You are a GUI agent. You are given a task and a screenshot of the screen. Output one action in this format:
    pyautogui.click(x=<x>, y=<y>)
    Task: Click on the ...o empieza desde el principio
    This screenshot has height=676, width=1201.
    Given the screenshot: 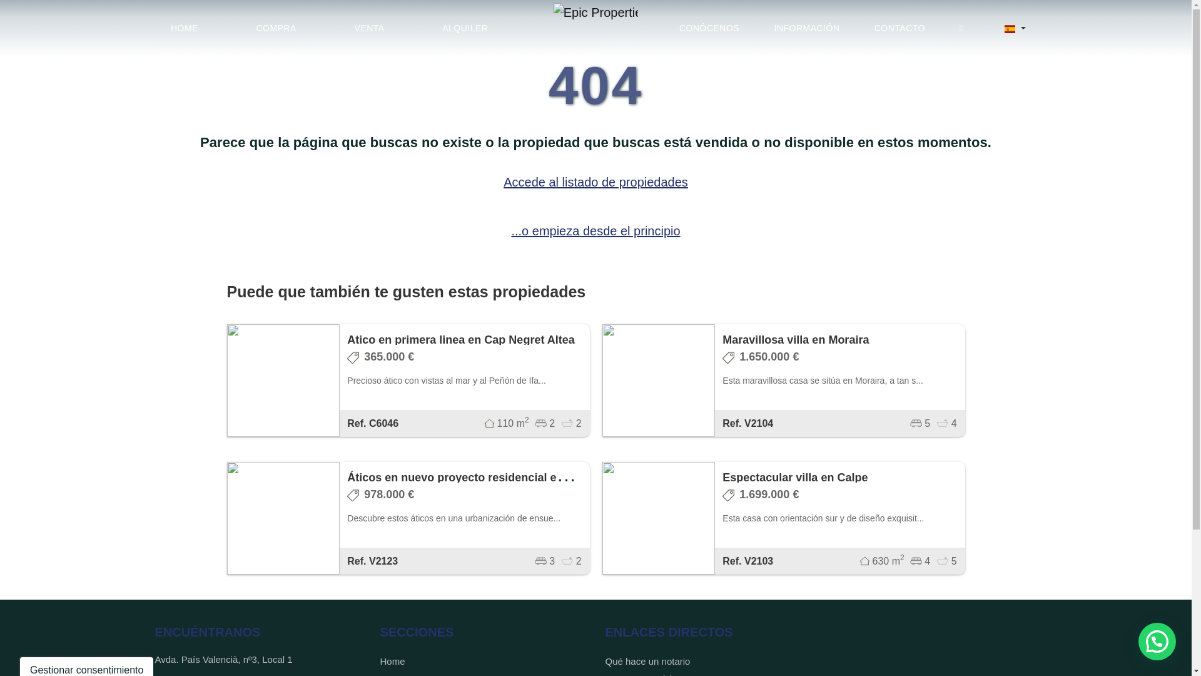 What is the action you would take?
    pyautogui.click(x=595, y=230)
    